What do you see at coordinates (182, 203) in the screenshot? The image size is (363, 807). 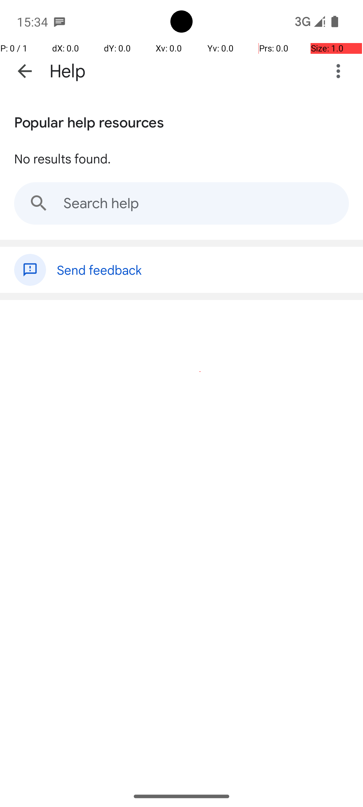 I see `Search help` at bounding box center [182, 203].